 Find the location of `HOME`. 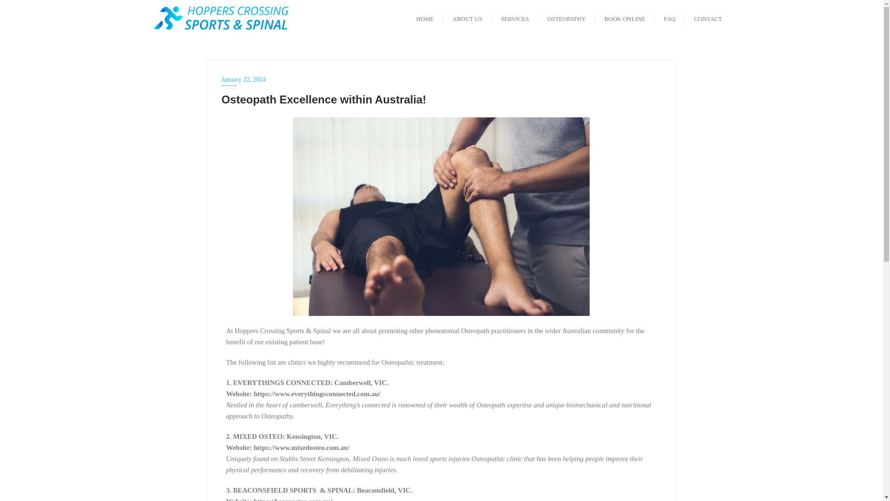

HOME is located at coordinates (425, 18).